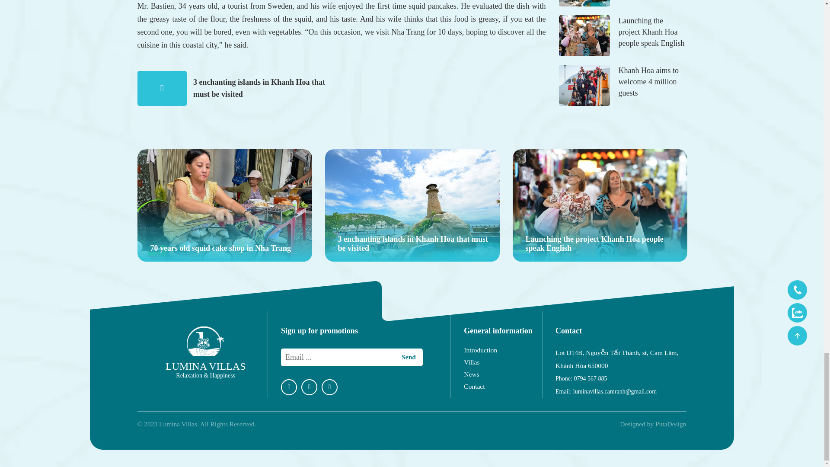  Describe the element at coordinates (503, 350) in the screenshot. I see `Introduction` at that location.